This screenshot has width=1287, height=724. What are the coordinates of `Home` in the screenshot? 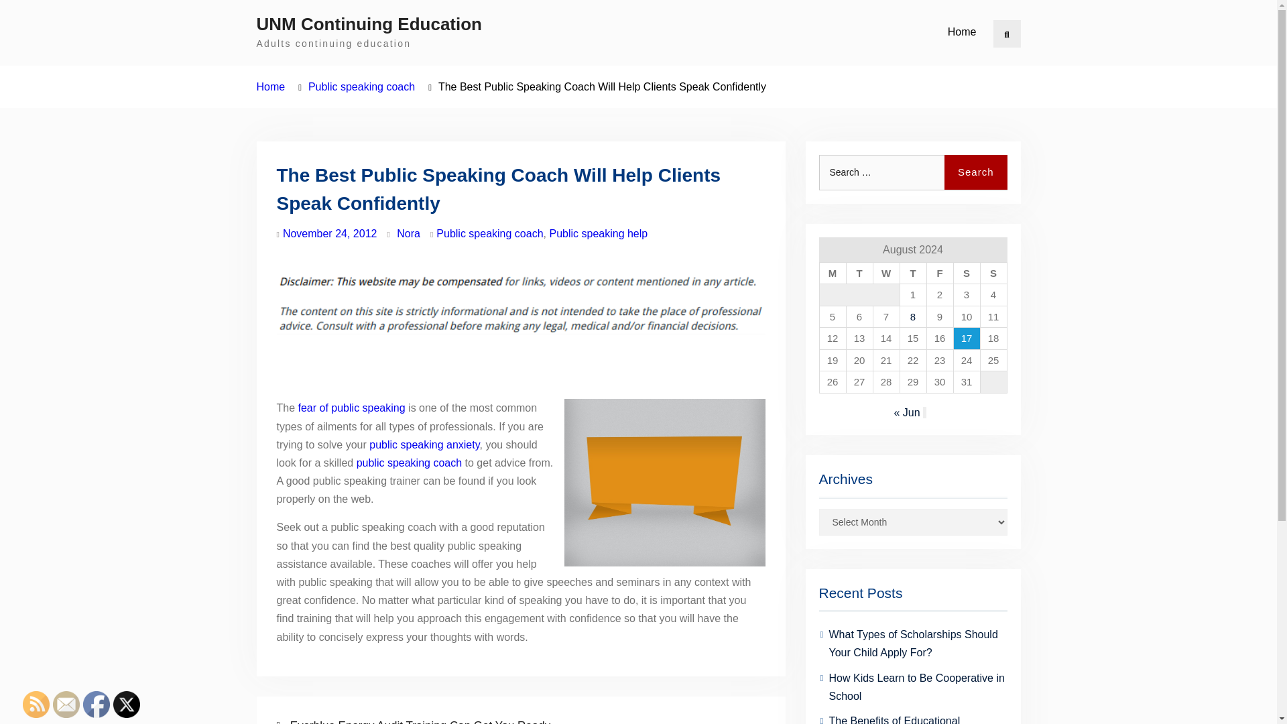 It's located at (270, 86).